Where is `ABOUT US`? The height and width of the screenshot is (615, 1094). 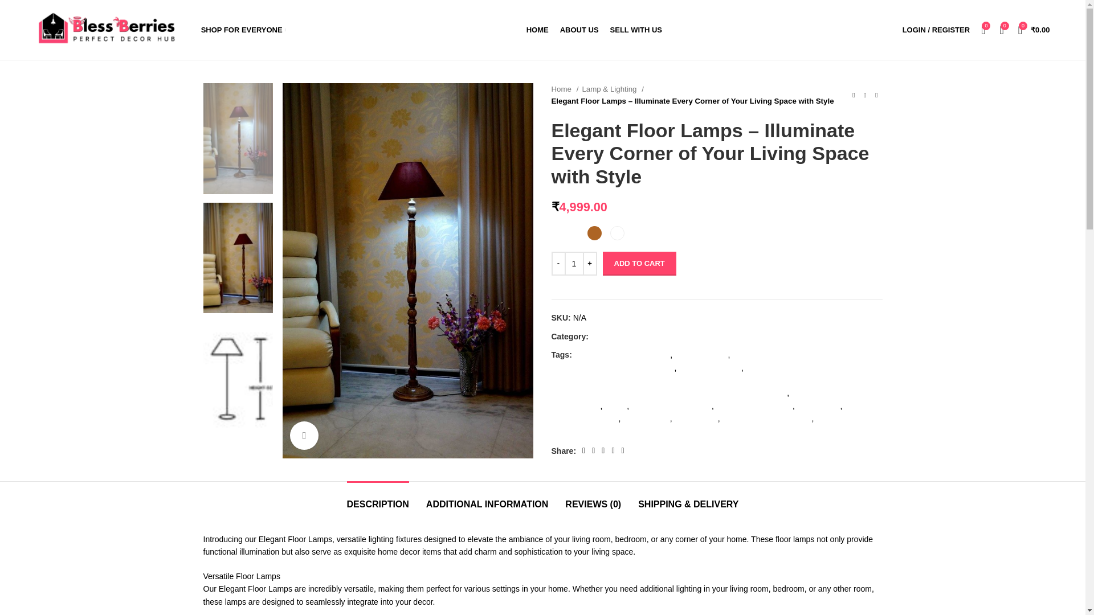 ABOUT US is located at coordinates (579, 30).